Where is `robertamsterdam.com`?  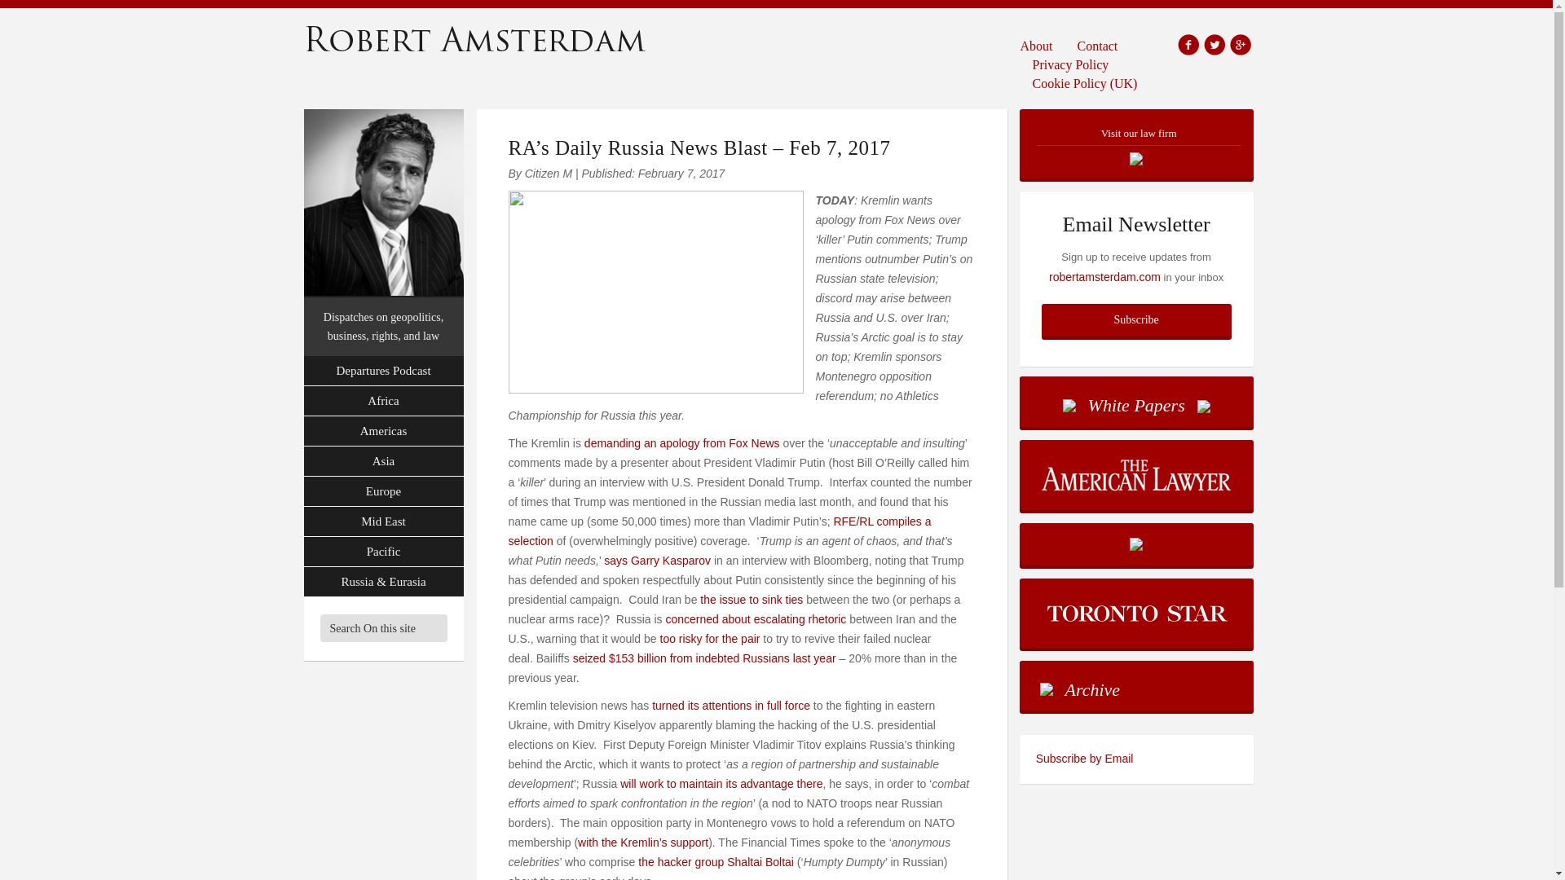
robertamsterdam.com is located at coordinates (1104, 276).